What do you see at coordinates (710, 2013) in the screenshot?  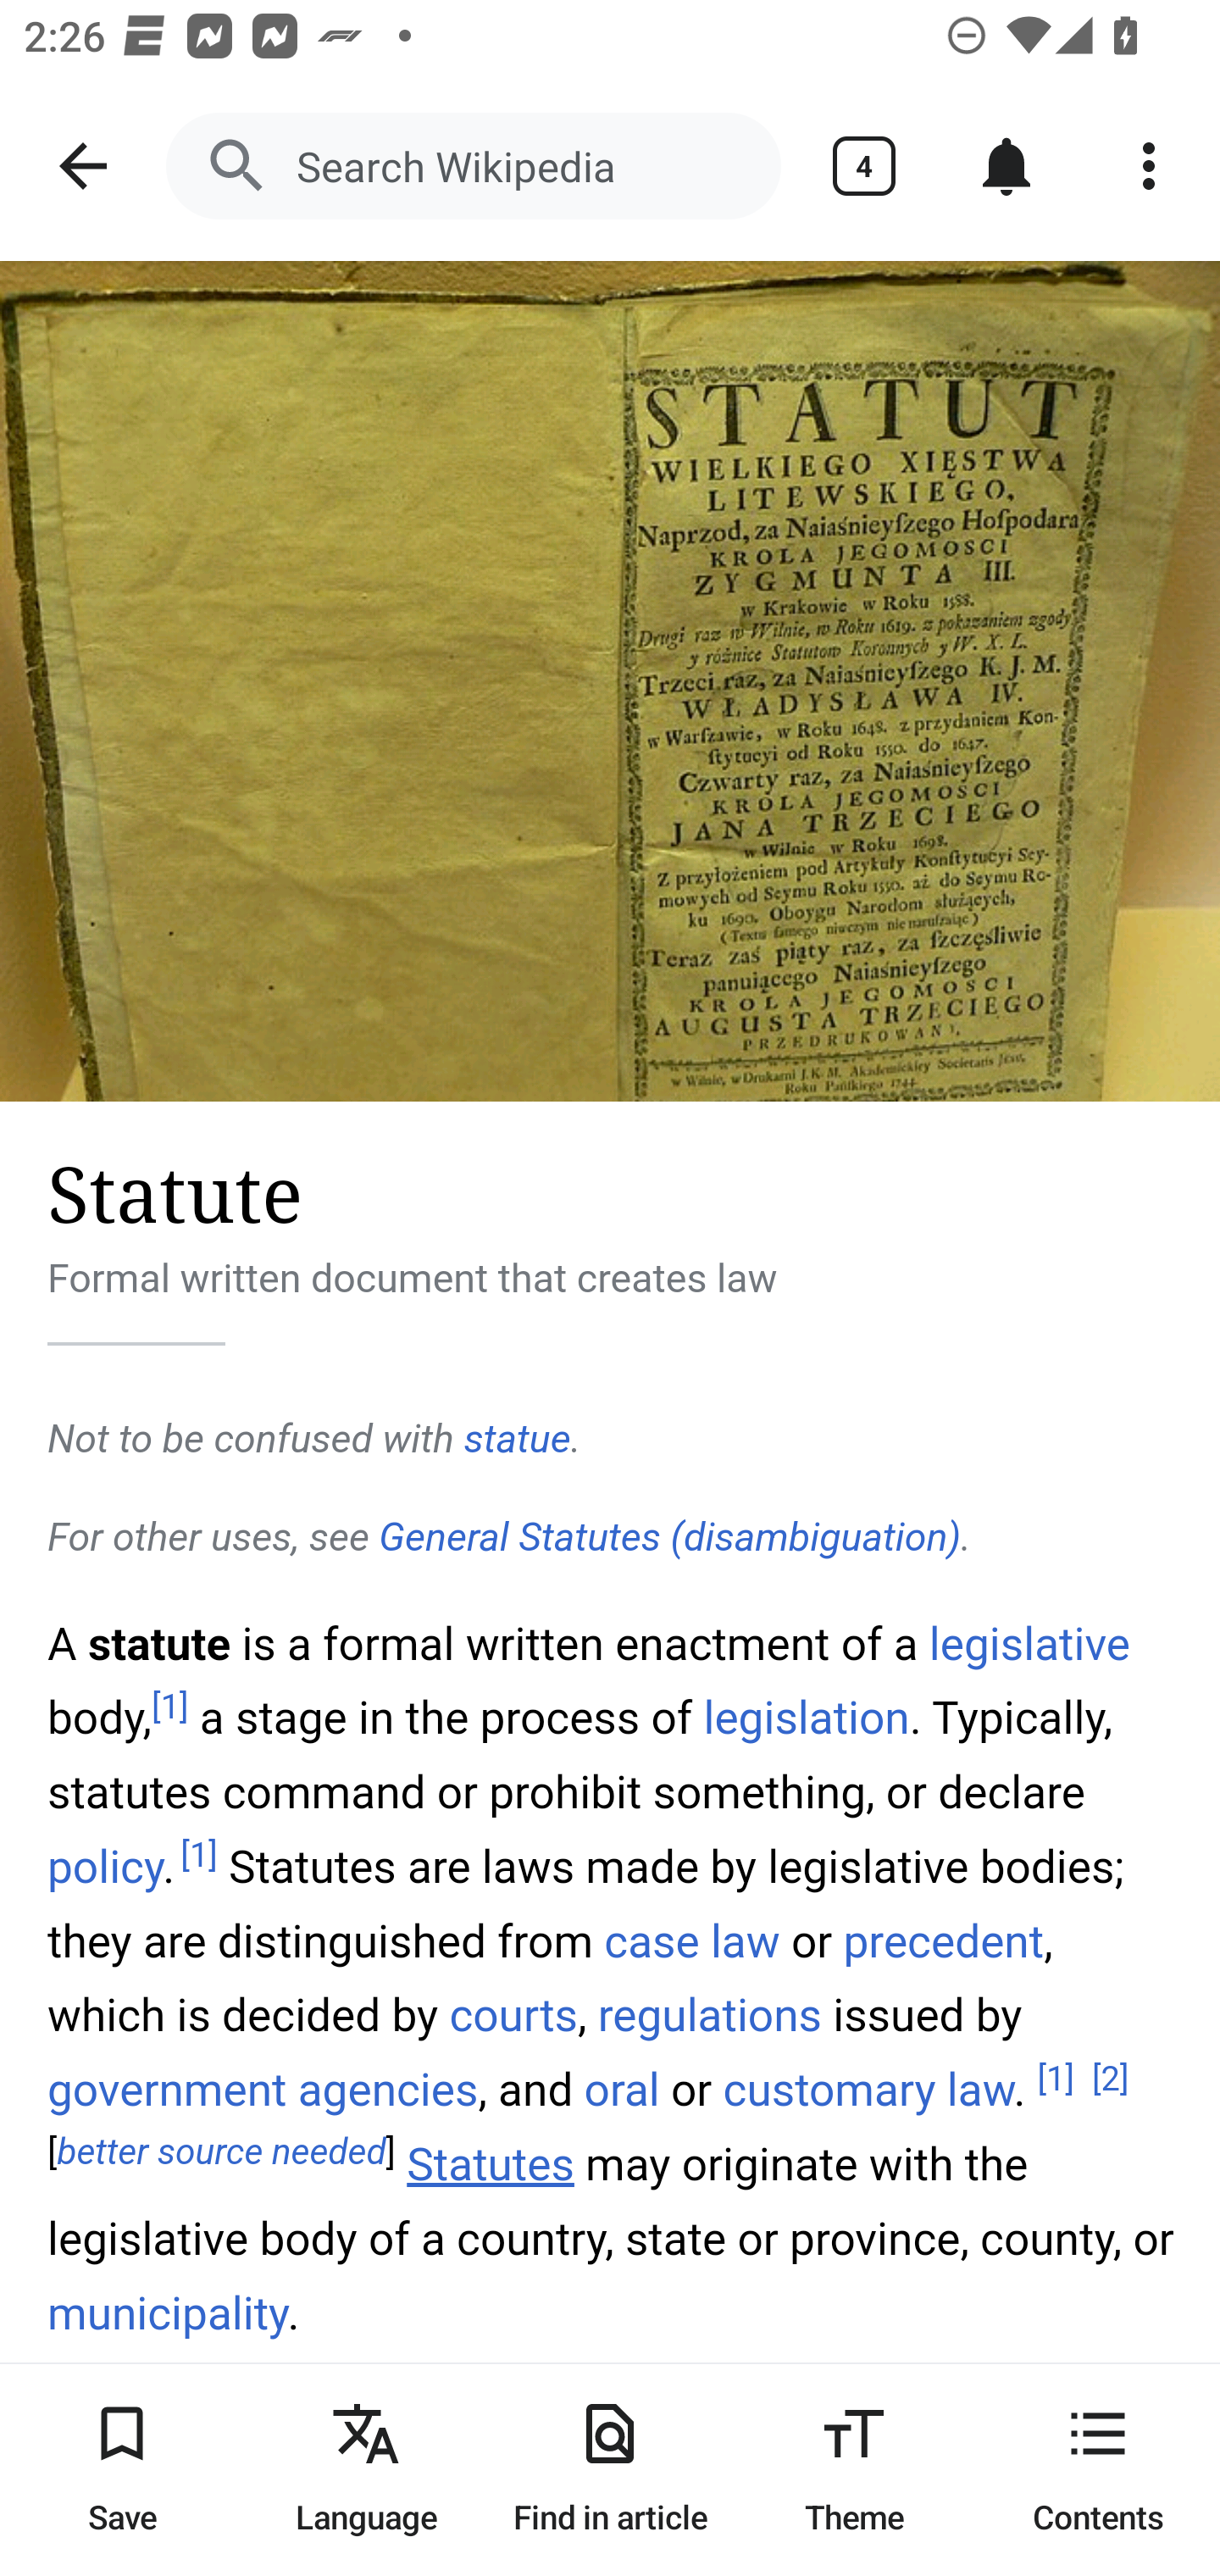 I see `regulations` at bounding box center [710, 2013].